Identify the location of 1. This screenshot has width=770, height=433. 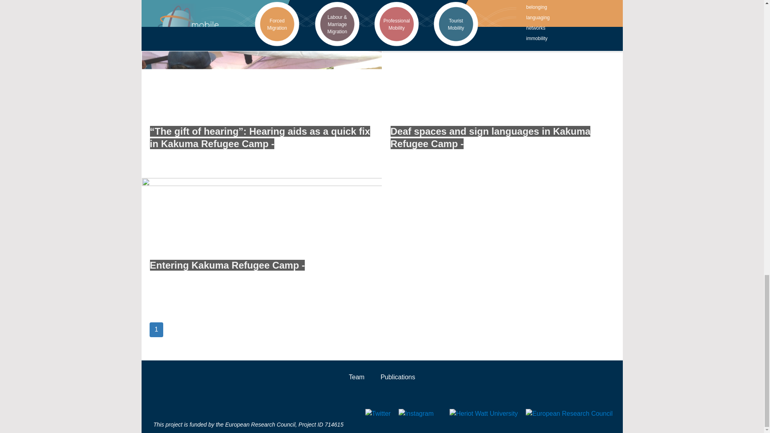
(156, 330).